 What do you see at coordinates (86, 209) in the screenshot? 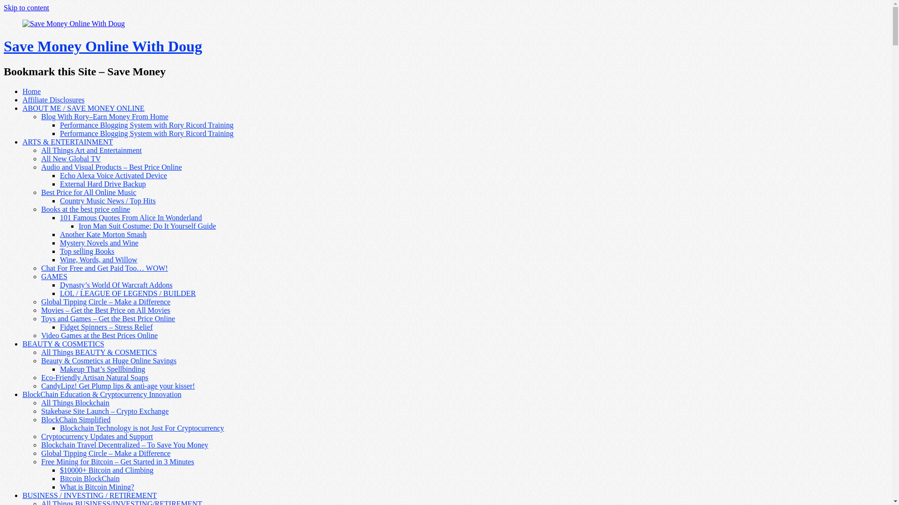
I see `Books at the best price online` at bounding box center [86, 209].